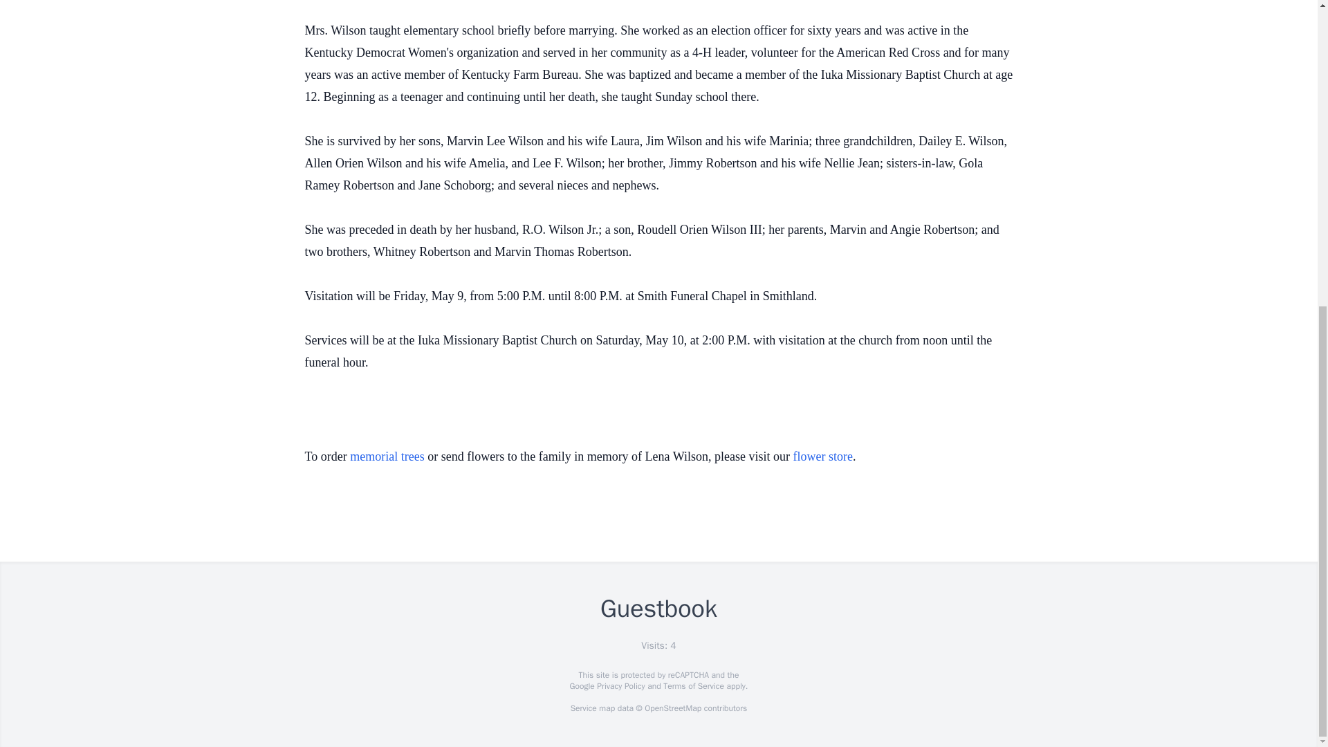 The height and width of the screenshot is (747, 1328). Describe the element at coordinates (620, 686) in the screenshot. I see `Privacy Policy` at that location.